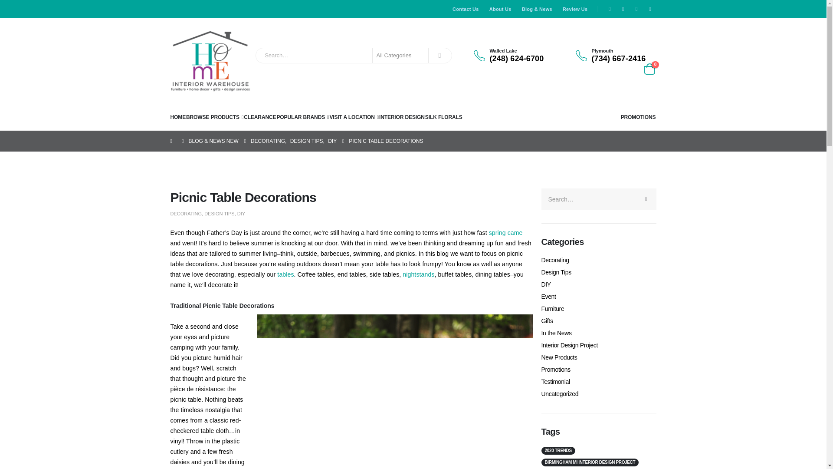 The image size is (833, 469). Describe the element at coordinates (464, 9) in the screenshot. I see `Contact Us` at that location.